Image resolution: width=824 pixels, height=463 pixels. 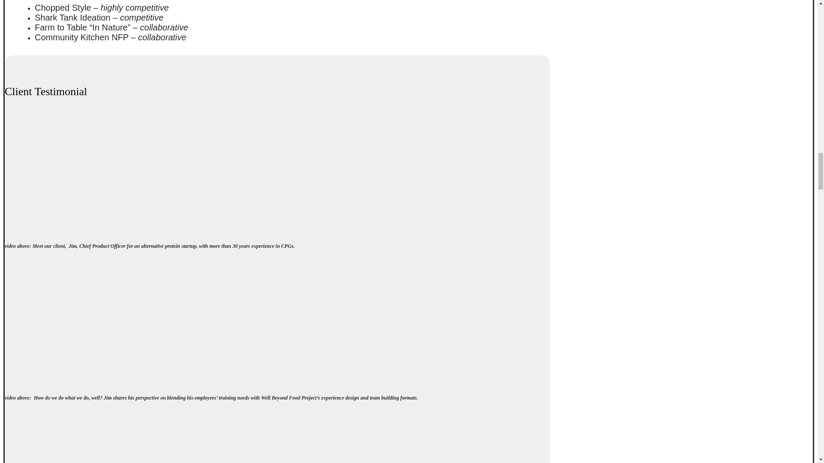 I want to click on Testimonial 1 v3 Final w logo Full version, so click(x=112, y=171).